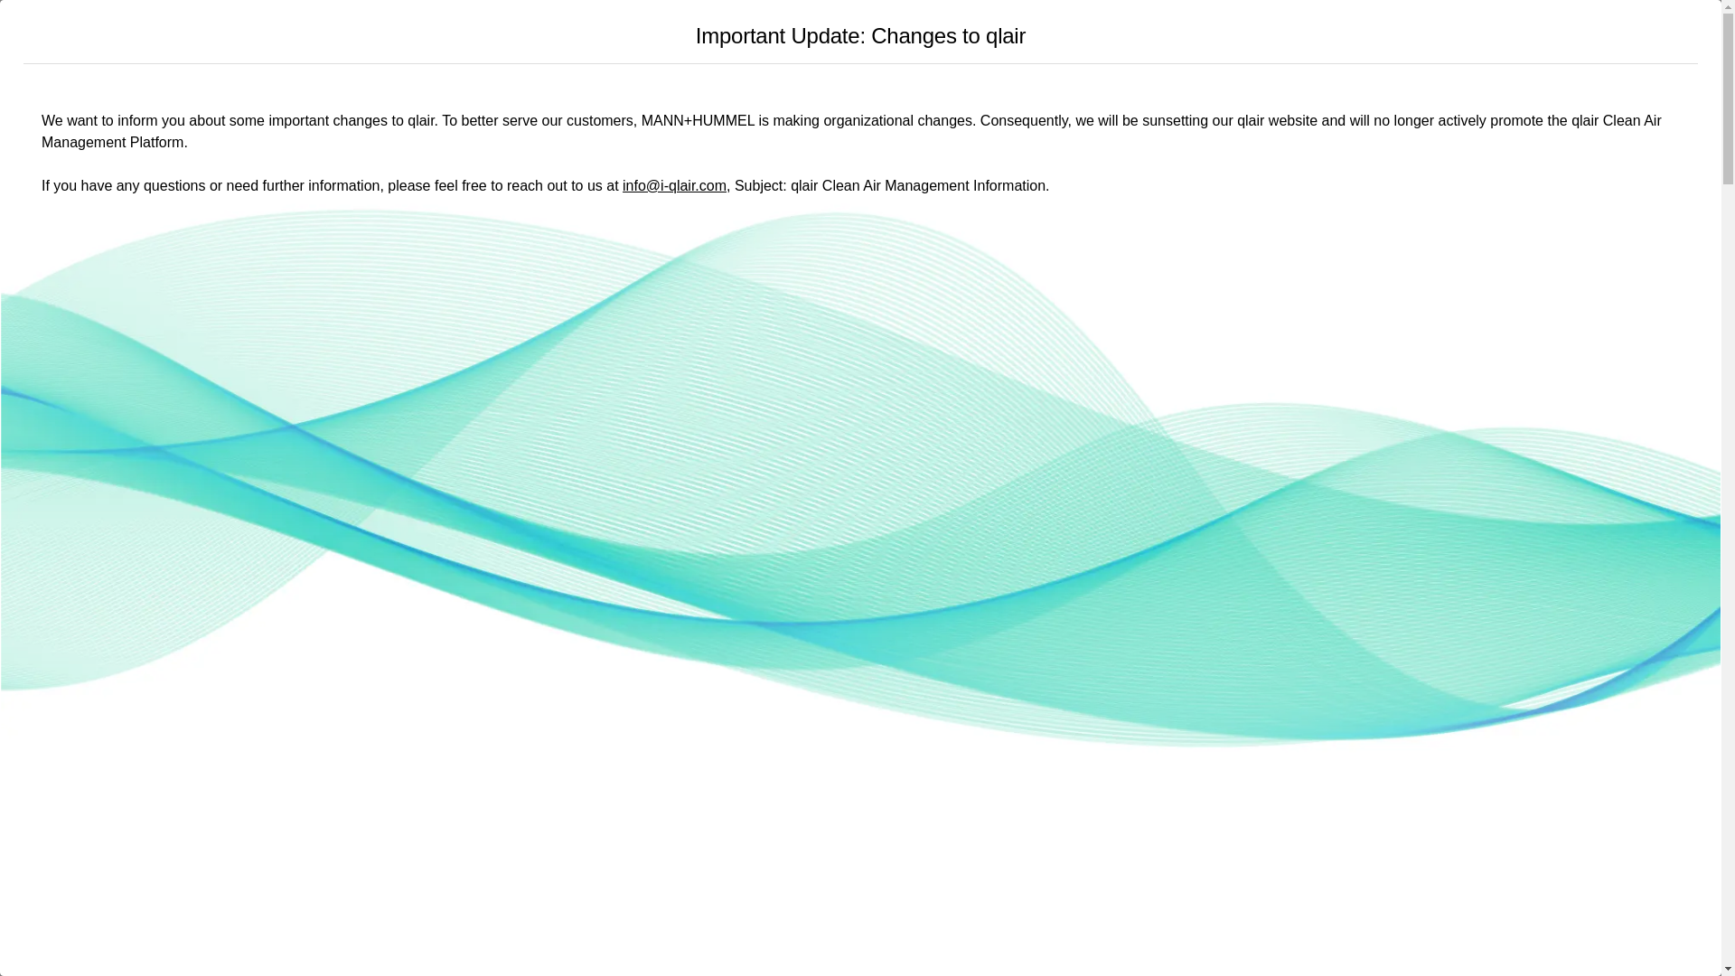 The height and width of the screenshot is (976, 1735). What do you see at coordinates (629, 40) in the screenshot?
I see `Why qlair?` at bounding box center [629, 40].